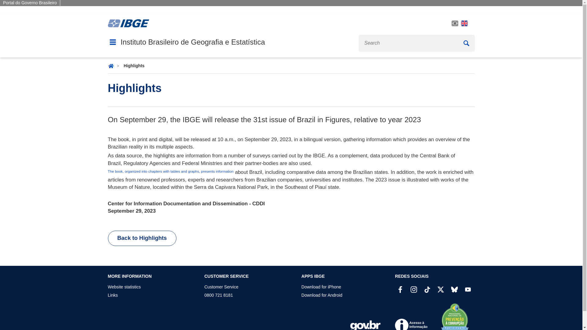 This screenshot has height=330, width=587. Describe the element at coordinates (464, 23) in the screenshot. I see `English` at that location.